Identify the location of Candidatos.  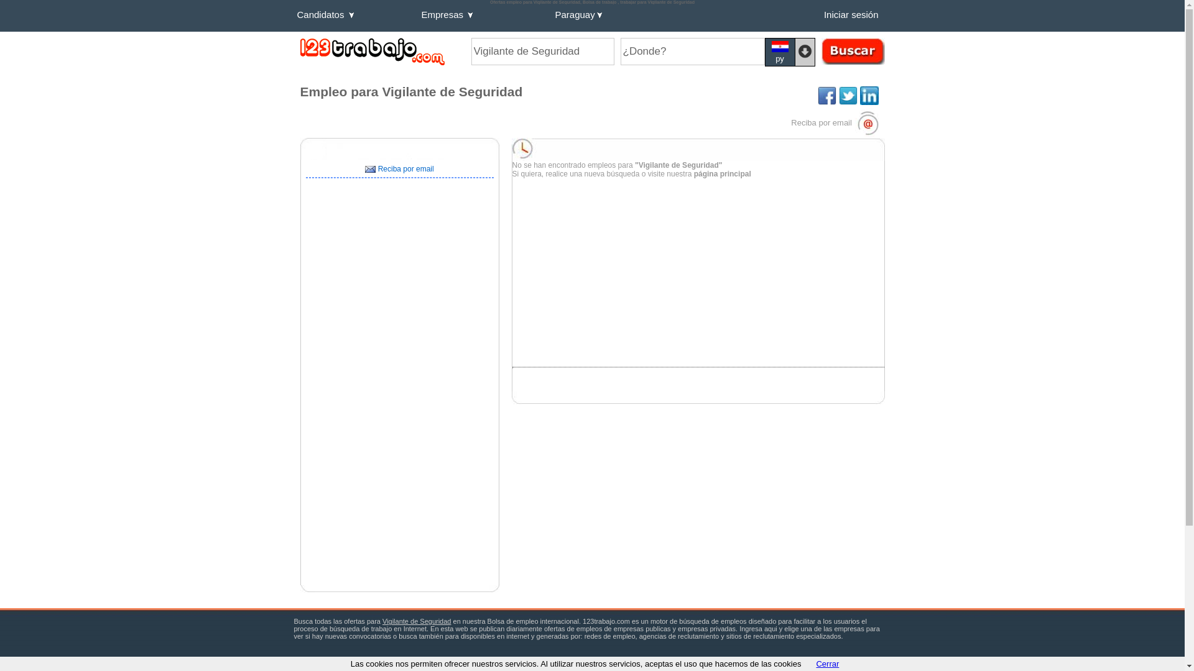
(356, 17).